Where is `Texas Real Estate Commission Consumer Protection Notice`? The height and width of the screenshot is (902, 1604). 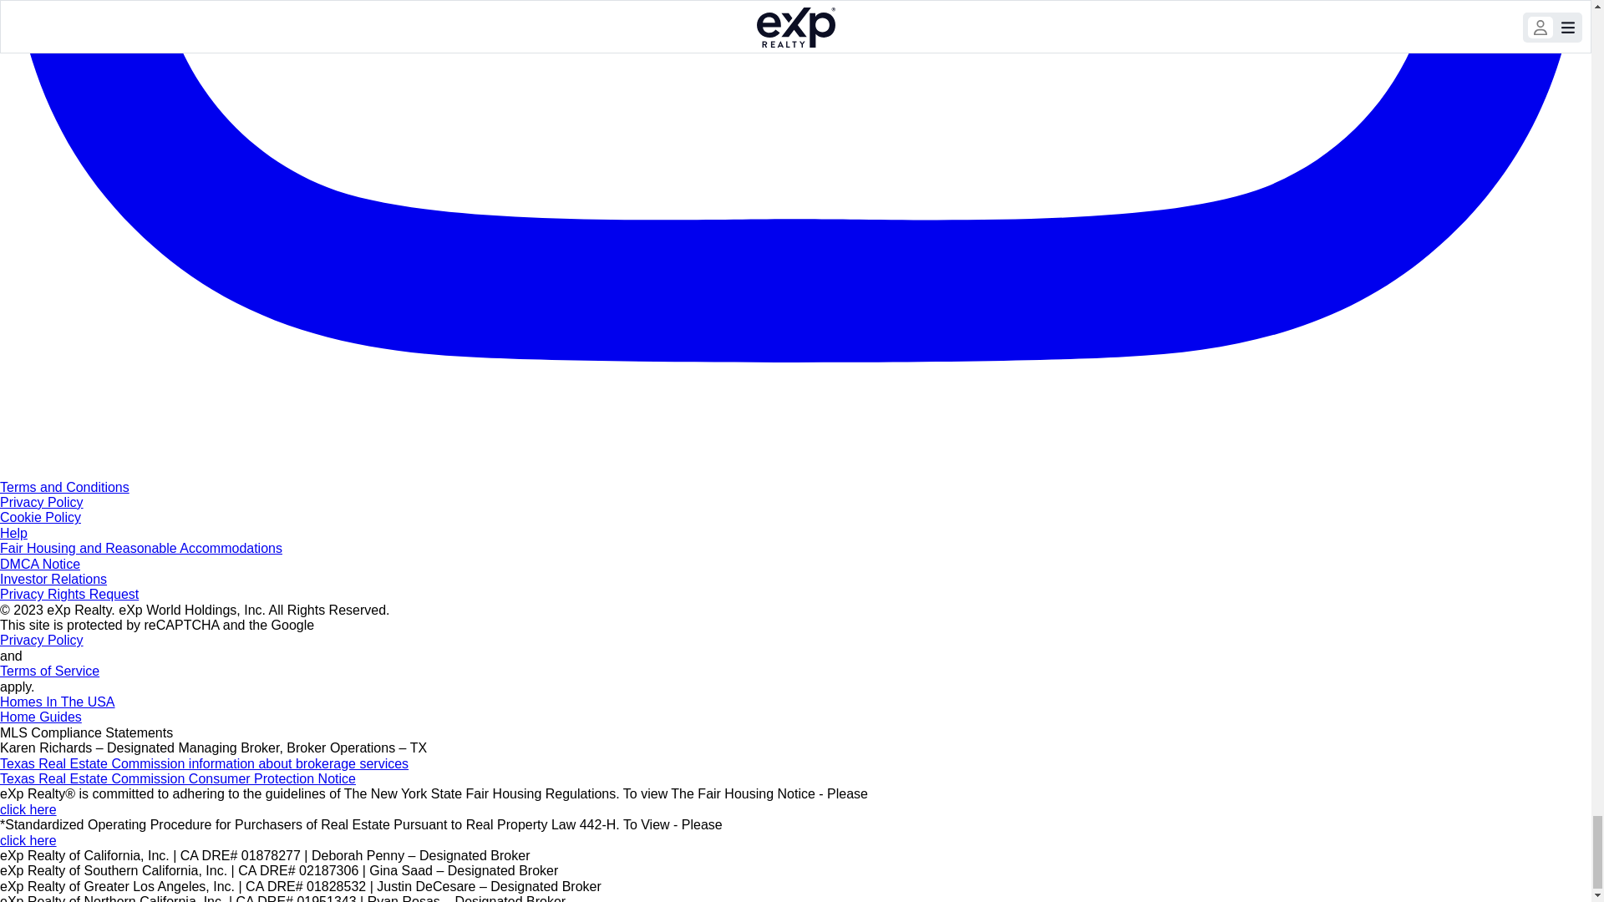 Texas Real Estate Commission Consumer Protection Notice is located at coordinates (178, 778).